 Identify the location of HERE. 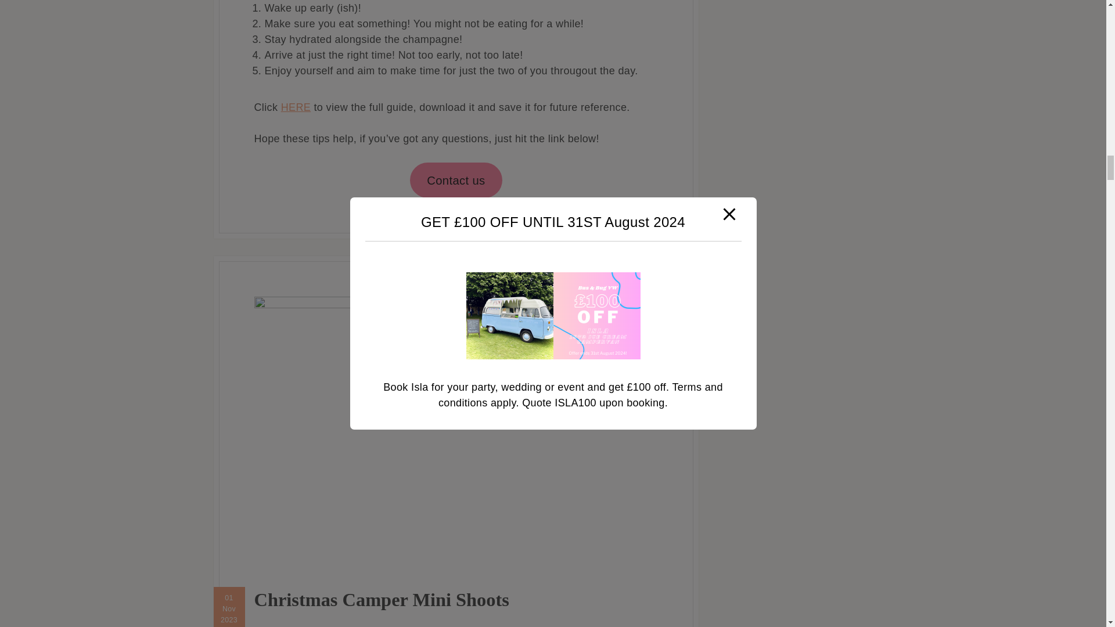
(296, 107).